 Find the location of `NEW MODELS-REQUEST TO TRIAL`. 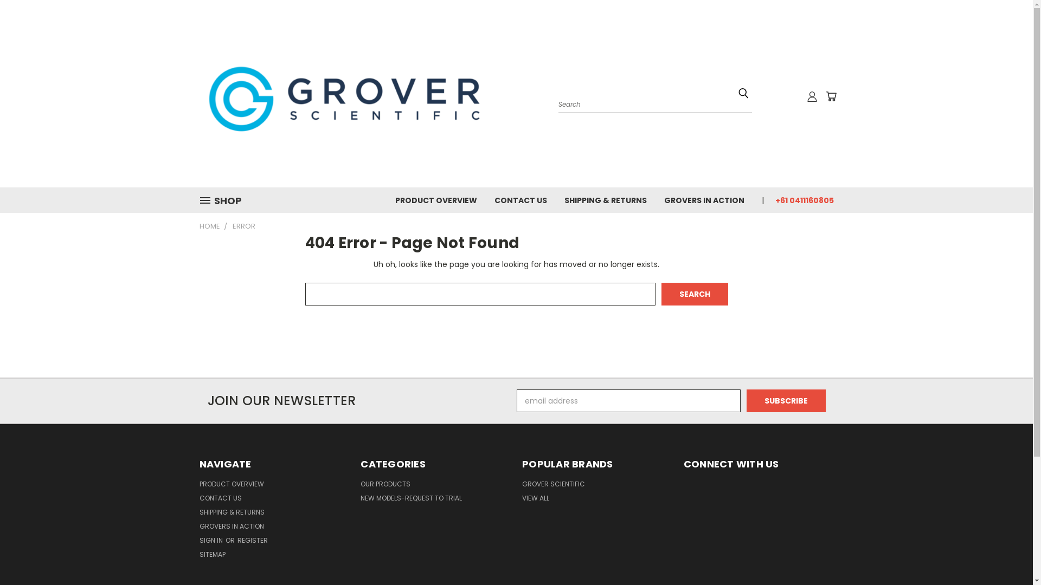

NEW MODELS-REQUEST TO TRIAL is located at coordinates (411, 500).